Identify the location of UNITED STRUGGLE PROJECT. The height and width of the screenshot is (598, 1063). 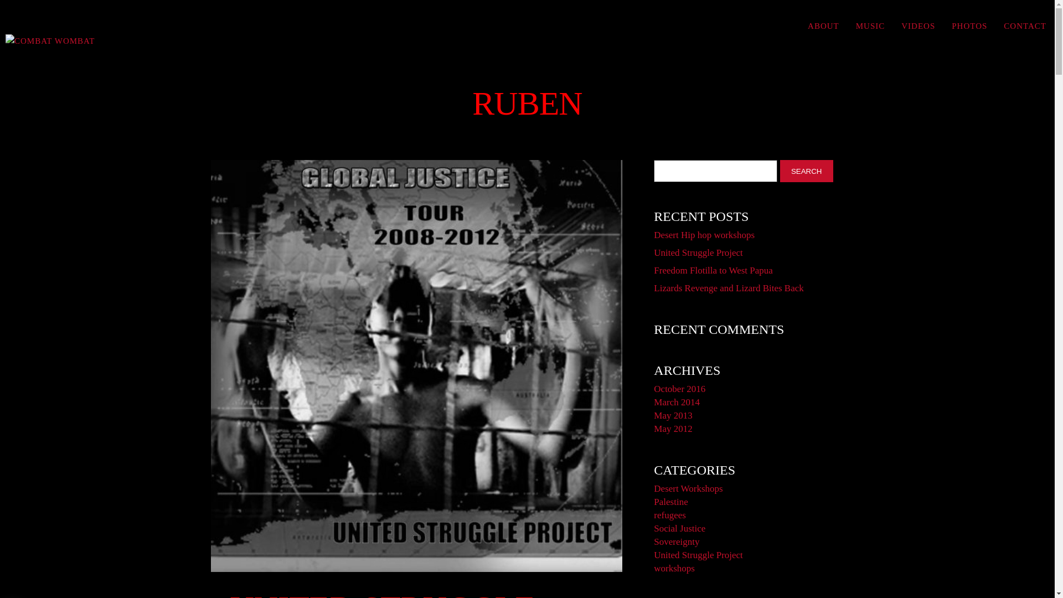
(417, 595).